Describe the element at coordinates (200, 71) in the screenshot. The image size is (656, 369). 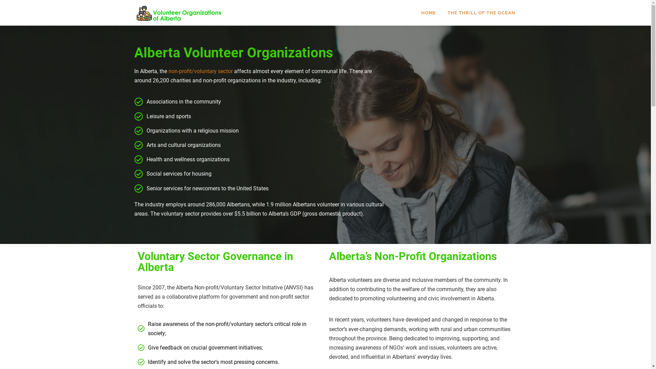
I see `non-profit/voluntary sector` at that location.